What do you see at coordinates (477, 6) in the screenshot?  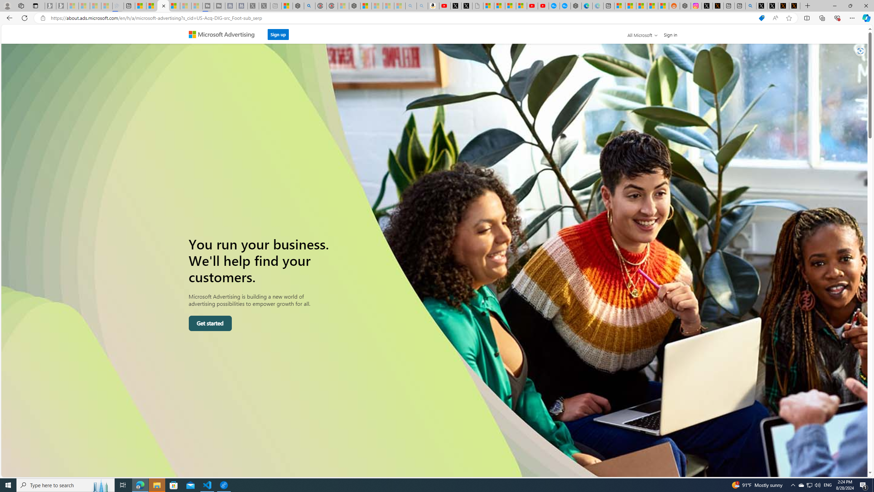 I see `Untitled` at bounding box center [477, 6].